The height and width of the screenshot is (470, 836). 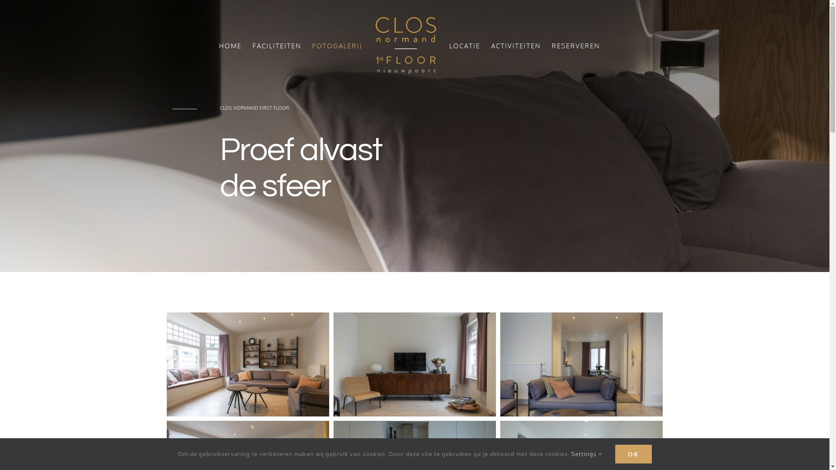 I want to click on RESERVEREN, so click(x=576, y=46).